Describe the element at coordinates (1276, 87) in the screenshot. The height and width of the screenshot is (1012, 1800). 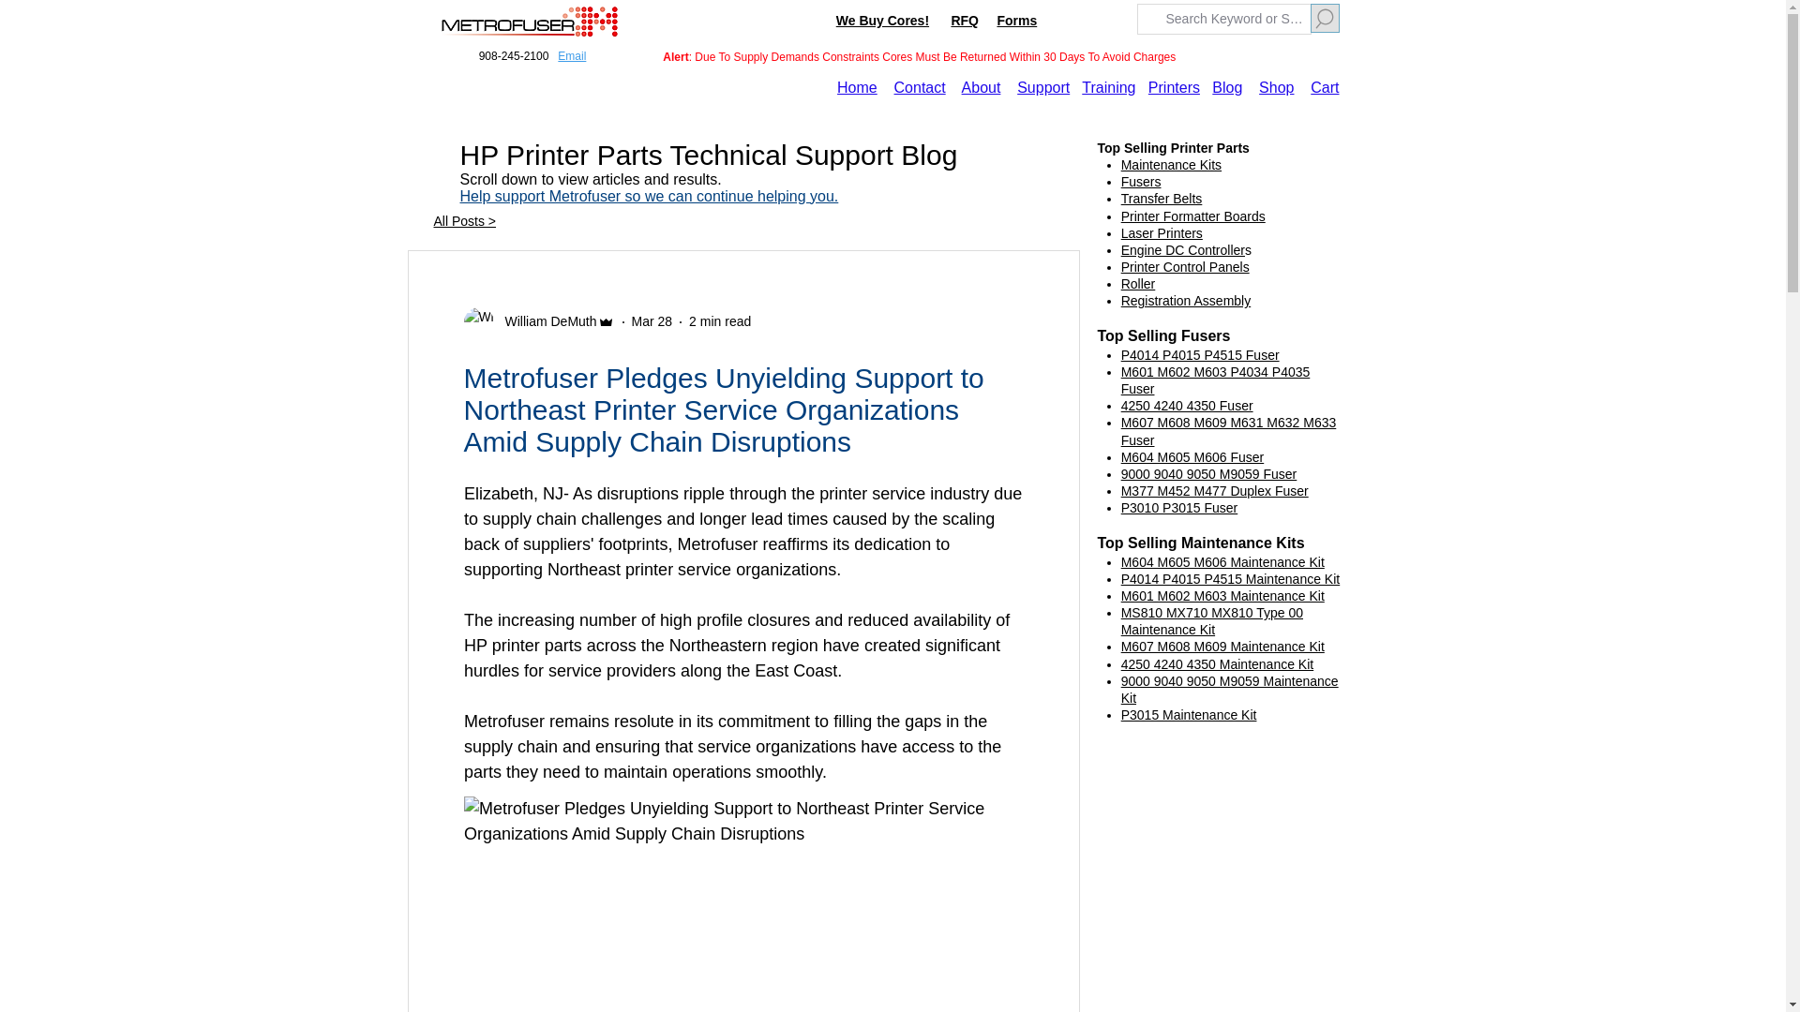
I see `Shop` at that location.